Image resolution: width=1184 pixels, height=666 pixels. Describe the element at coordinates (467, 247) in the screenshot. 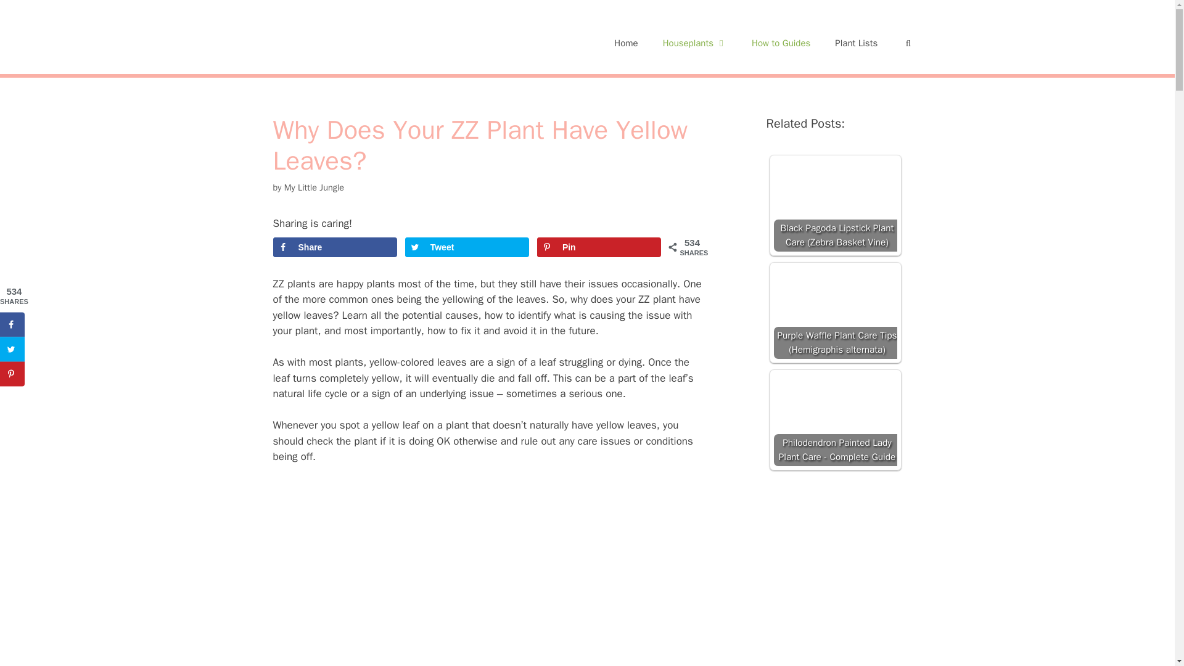

I see `Tweet` at that location.